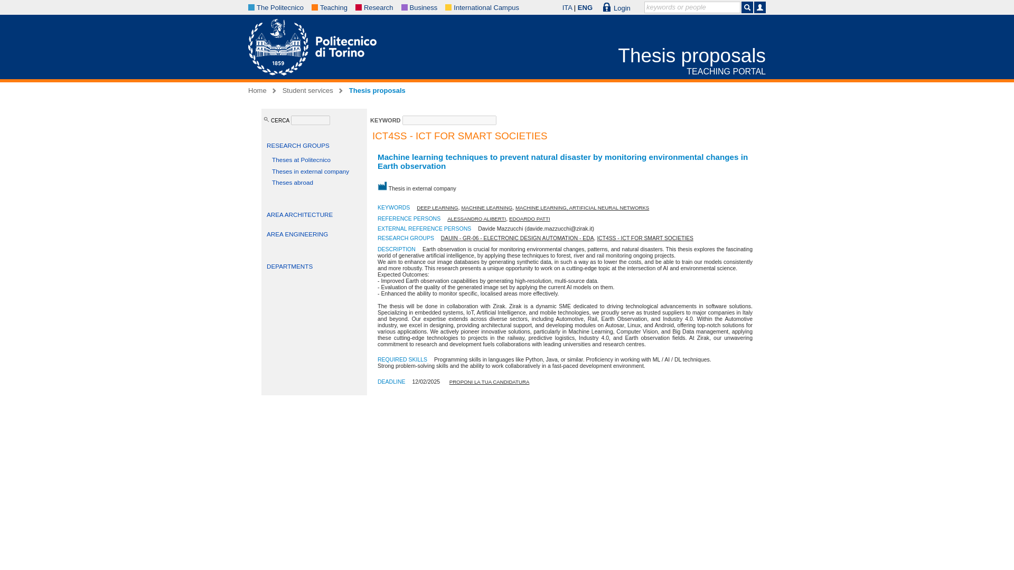 This screenshot has width=1014, height=570. I want to click on MACHINE LEARNING, so click(486, 207).